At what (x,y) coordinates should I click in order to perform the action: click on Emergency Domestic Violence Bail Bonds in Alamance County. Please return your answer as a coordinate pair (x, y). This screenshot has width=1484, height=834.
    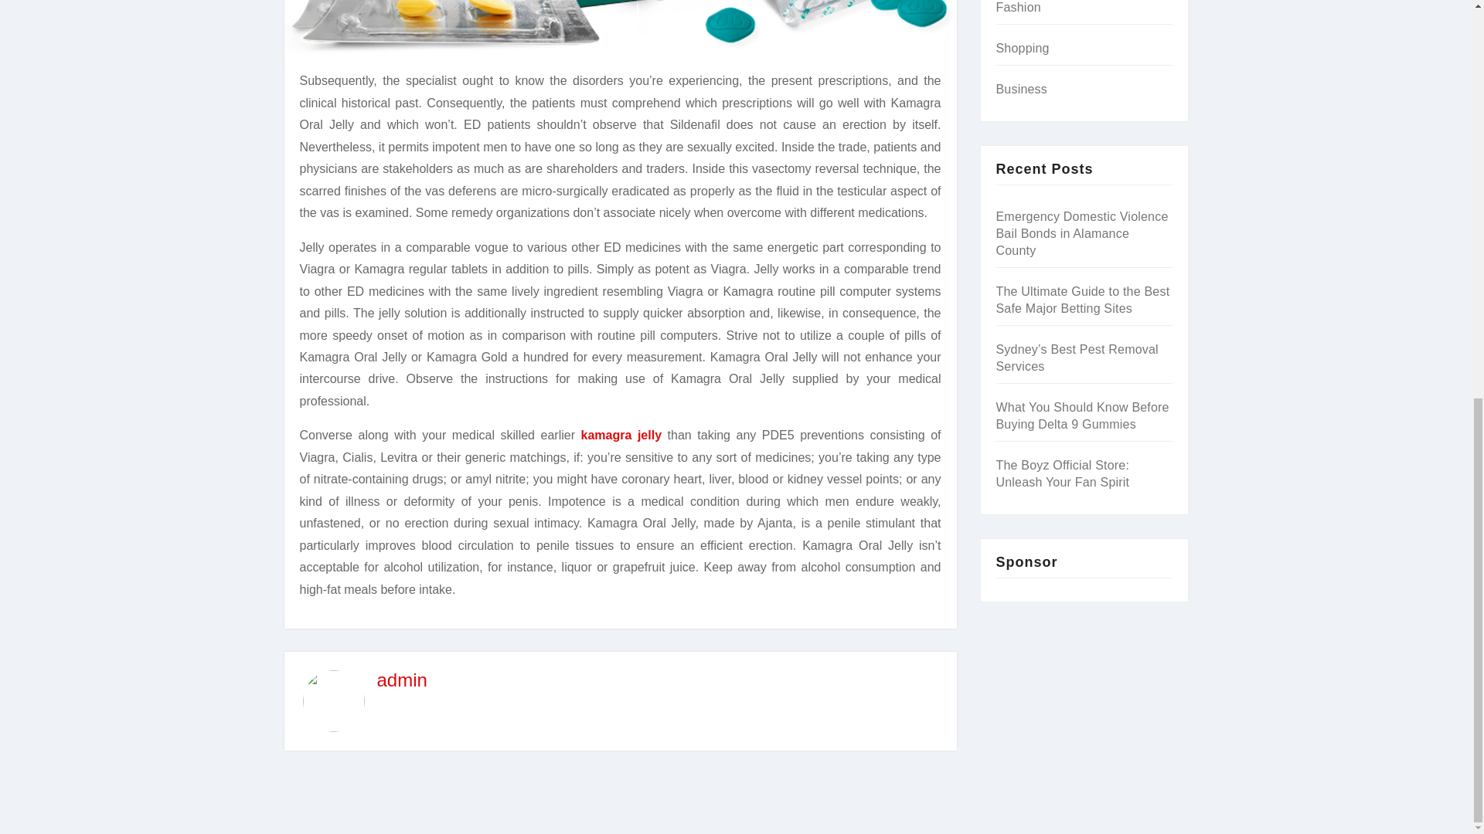
    Looking at the image, I should click on (1082, 233).